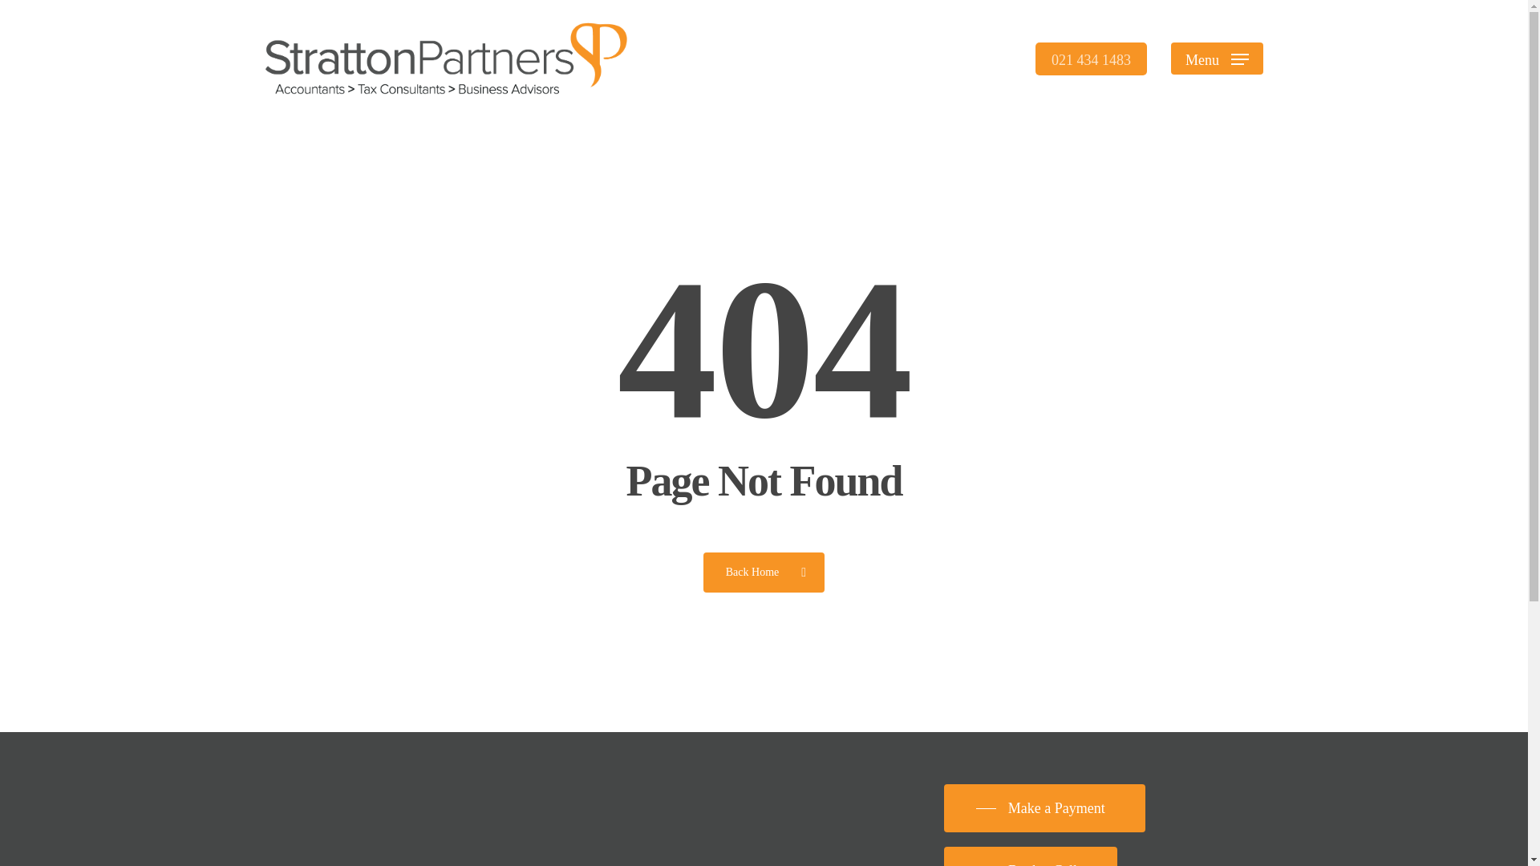 This screenshot has height=866, width=1540. I want to click on Menu, so click(1216, 58).